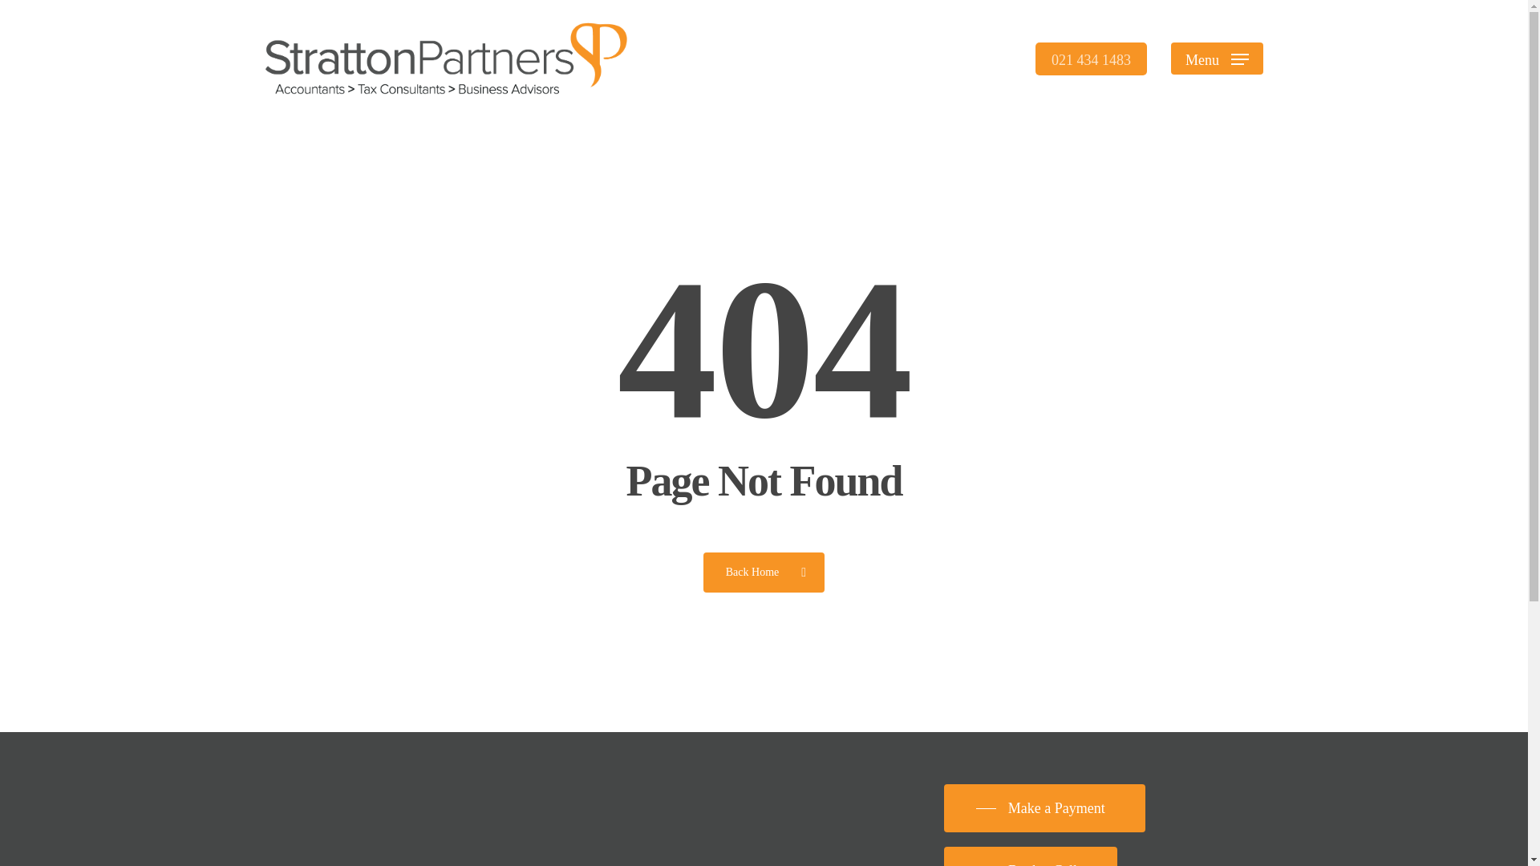 This screenshot has height=866, width=1540. I want to click on Menu, so click(1216, 58).